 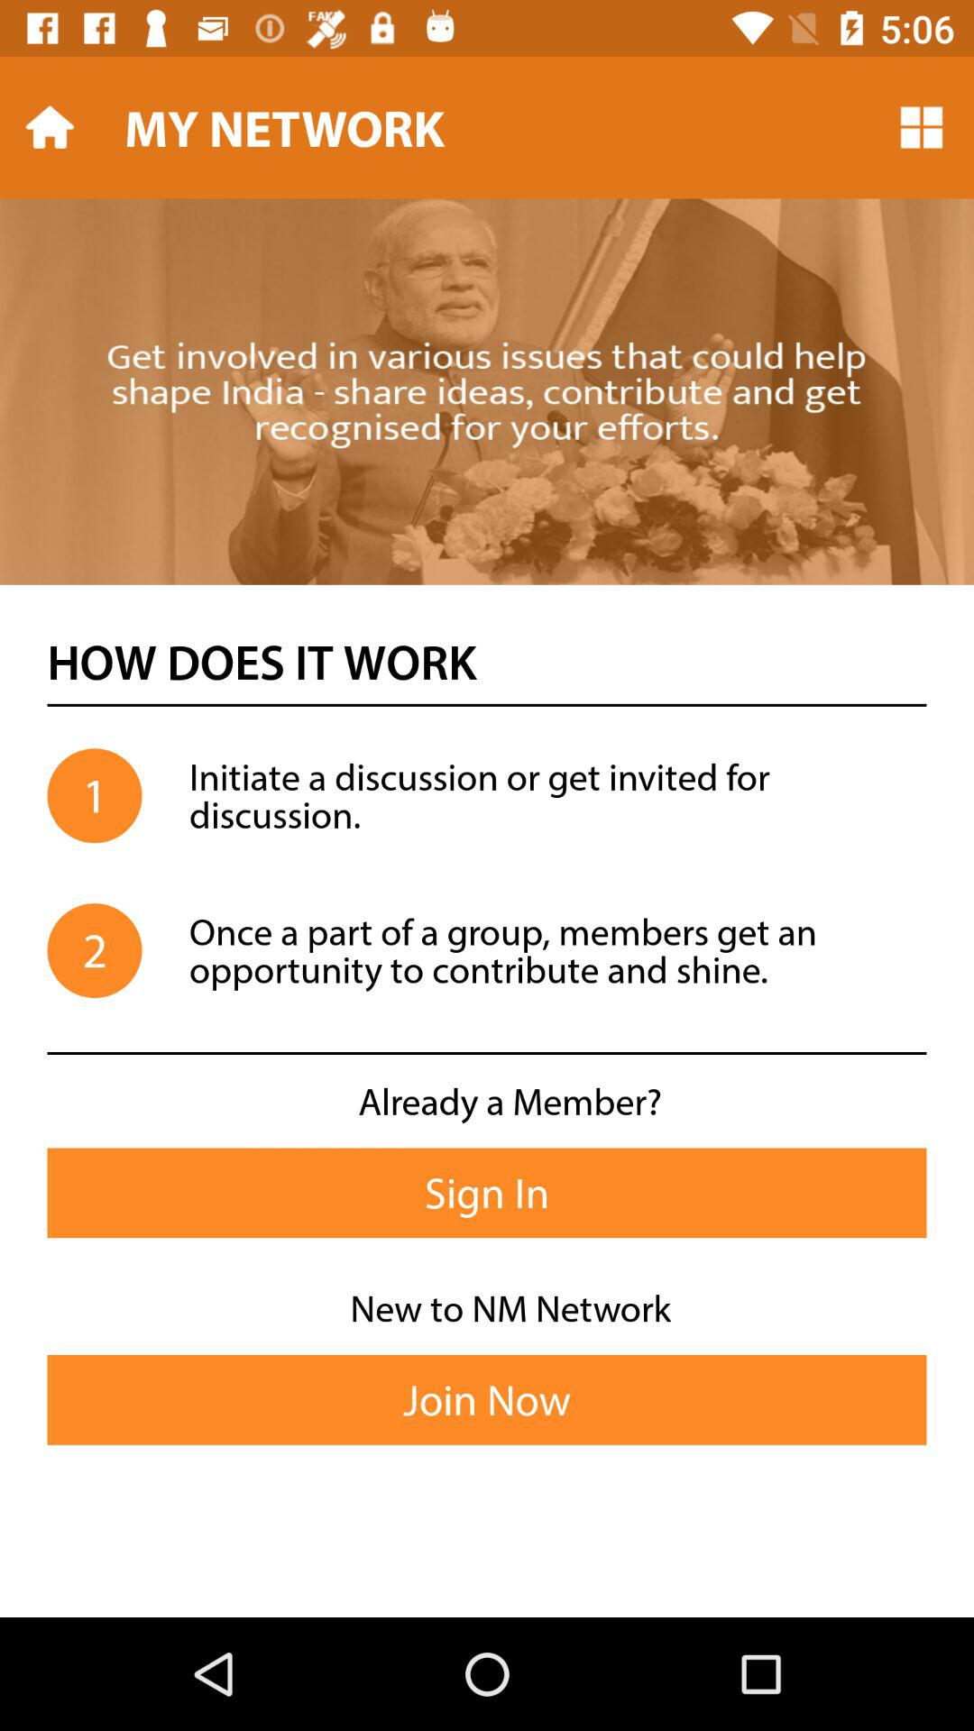 I want to click on swipe until the sign in, so click(x=487, y=1193).